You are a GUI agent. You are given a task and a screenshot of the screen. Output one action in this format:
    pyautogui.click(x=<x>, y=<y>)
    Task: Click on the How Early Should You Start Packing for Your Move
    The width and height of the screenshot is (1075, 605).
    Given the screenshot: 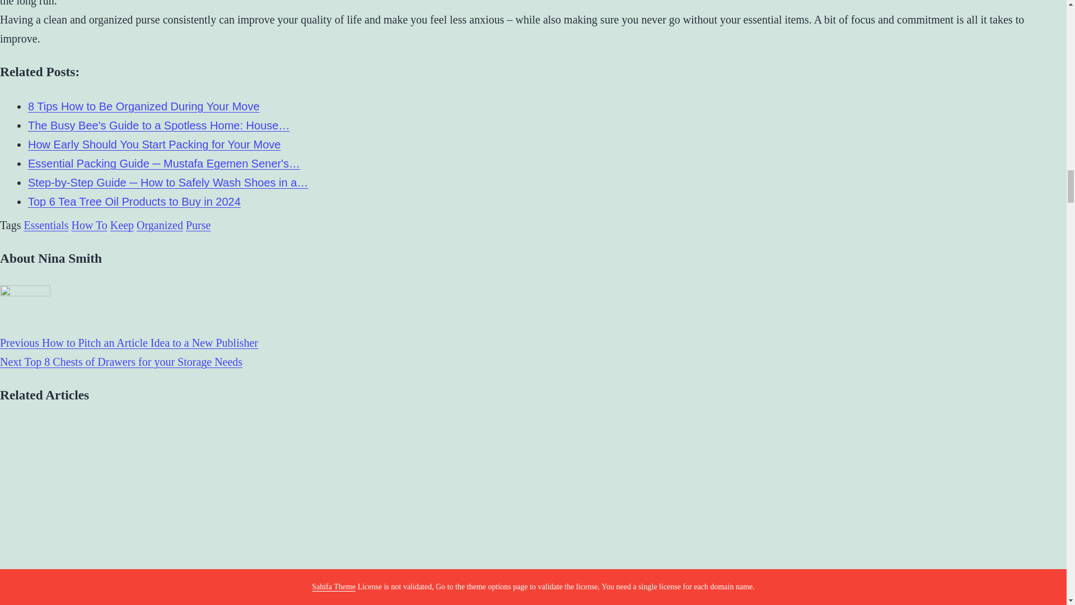 What is the action you would take?
    pyautogui.click(x=154, y=145)
    